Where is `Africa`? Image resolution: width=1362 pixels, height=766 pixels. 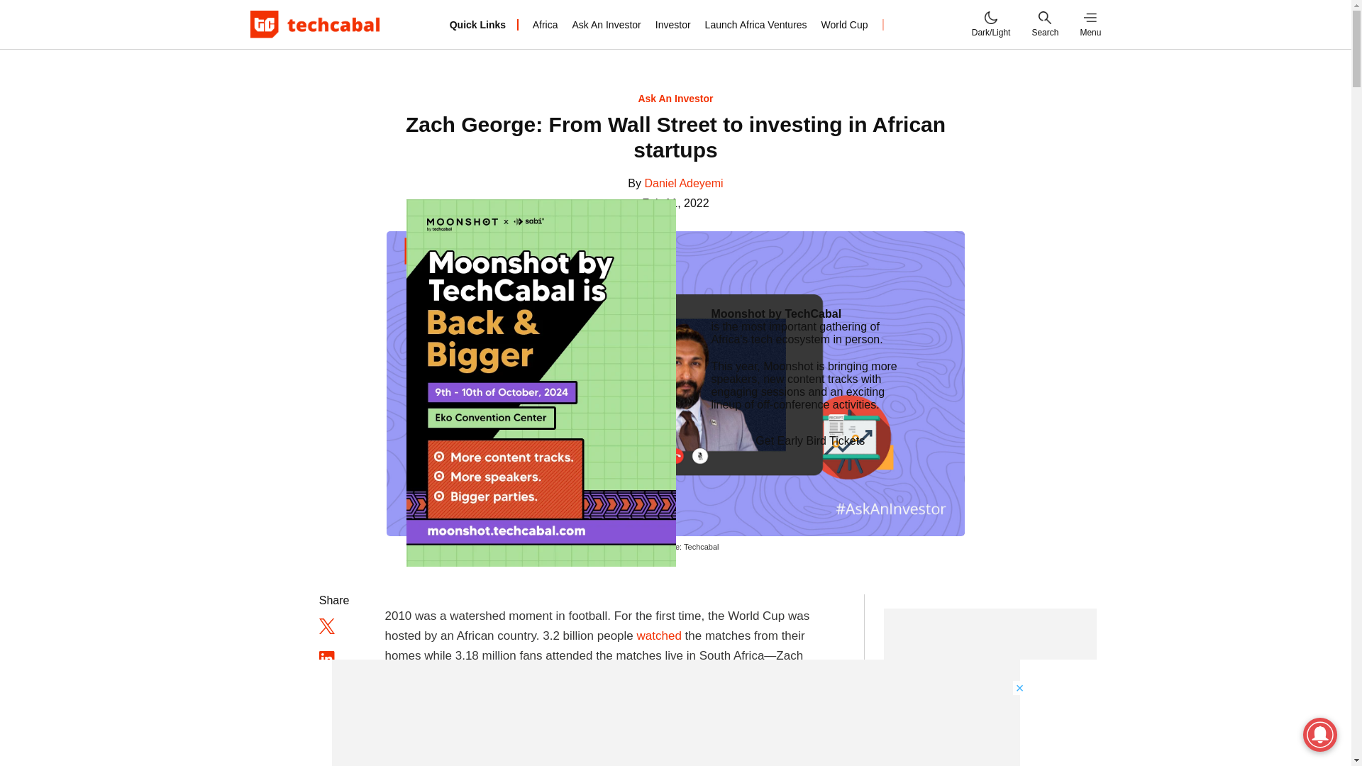 Africa is located at coordinates (545, 24).